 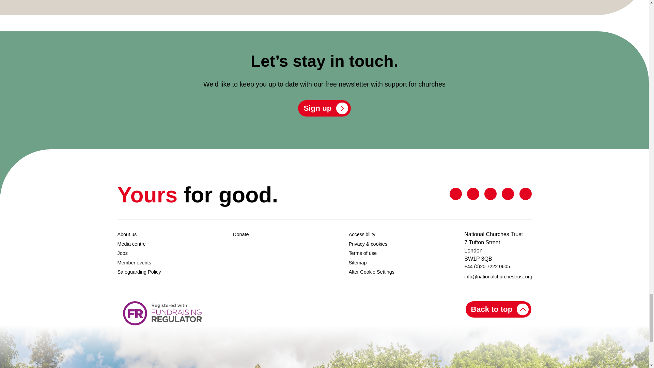 I want to click on Facebook, so click(x=473, y=194).